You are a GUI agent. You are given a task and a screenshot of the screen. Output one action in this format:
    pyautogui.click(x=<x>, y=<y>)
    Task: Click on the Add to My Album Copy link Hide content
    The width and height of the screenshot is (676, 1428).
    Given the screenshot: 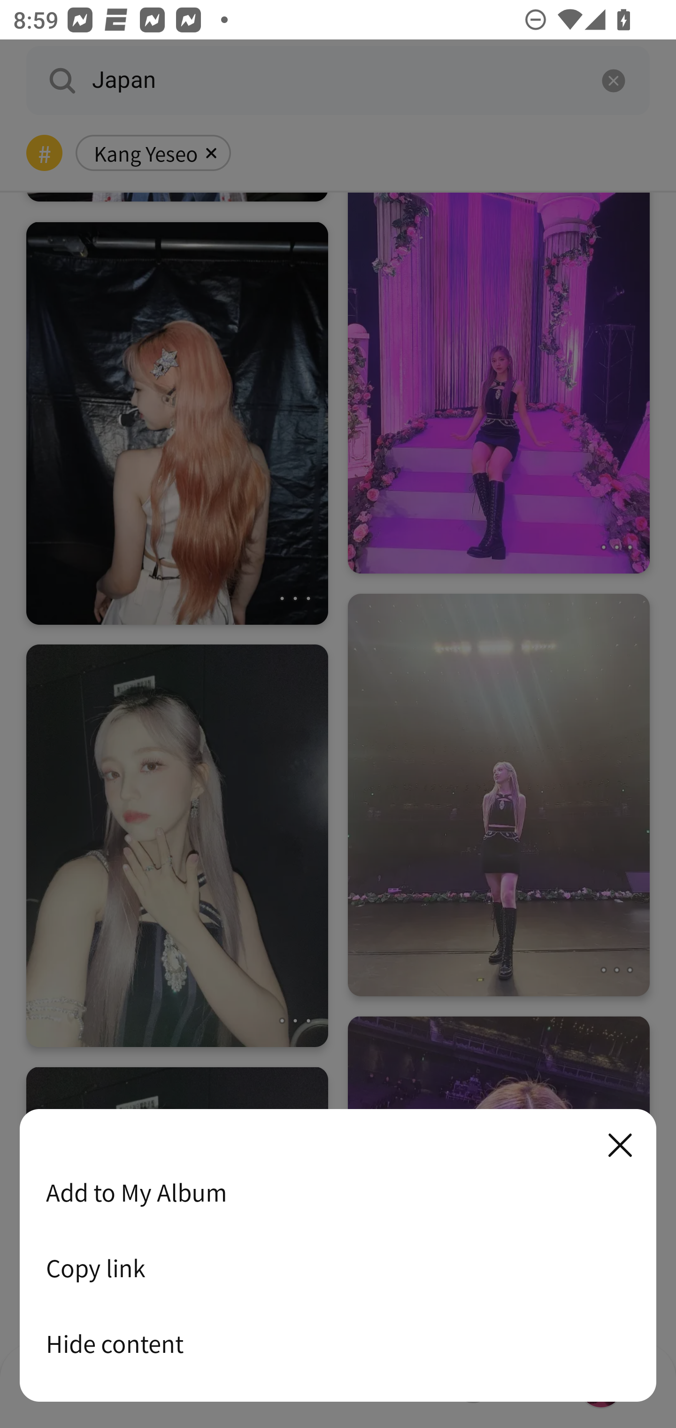 What is the action you would take?
    pyautogui.click(x=338, y=1256)
    